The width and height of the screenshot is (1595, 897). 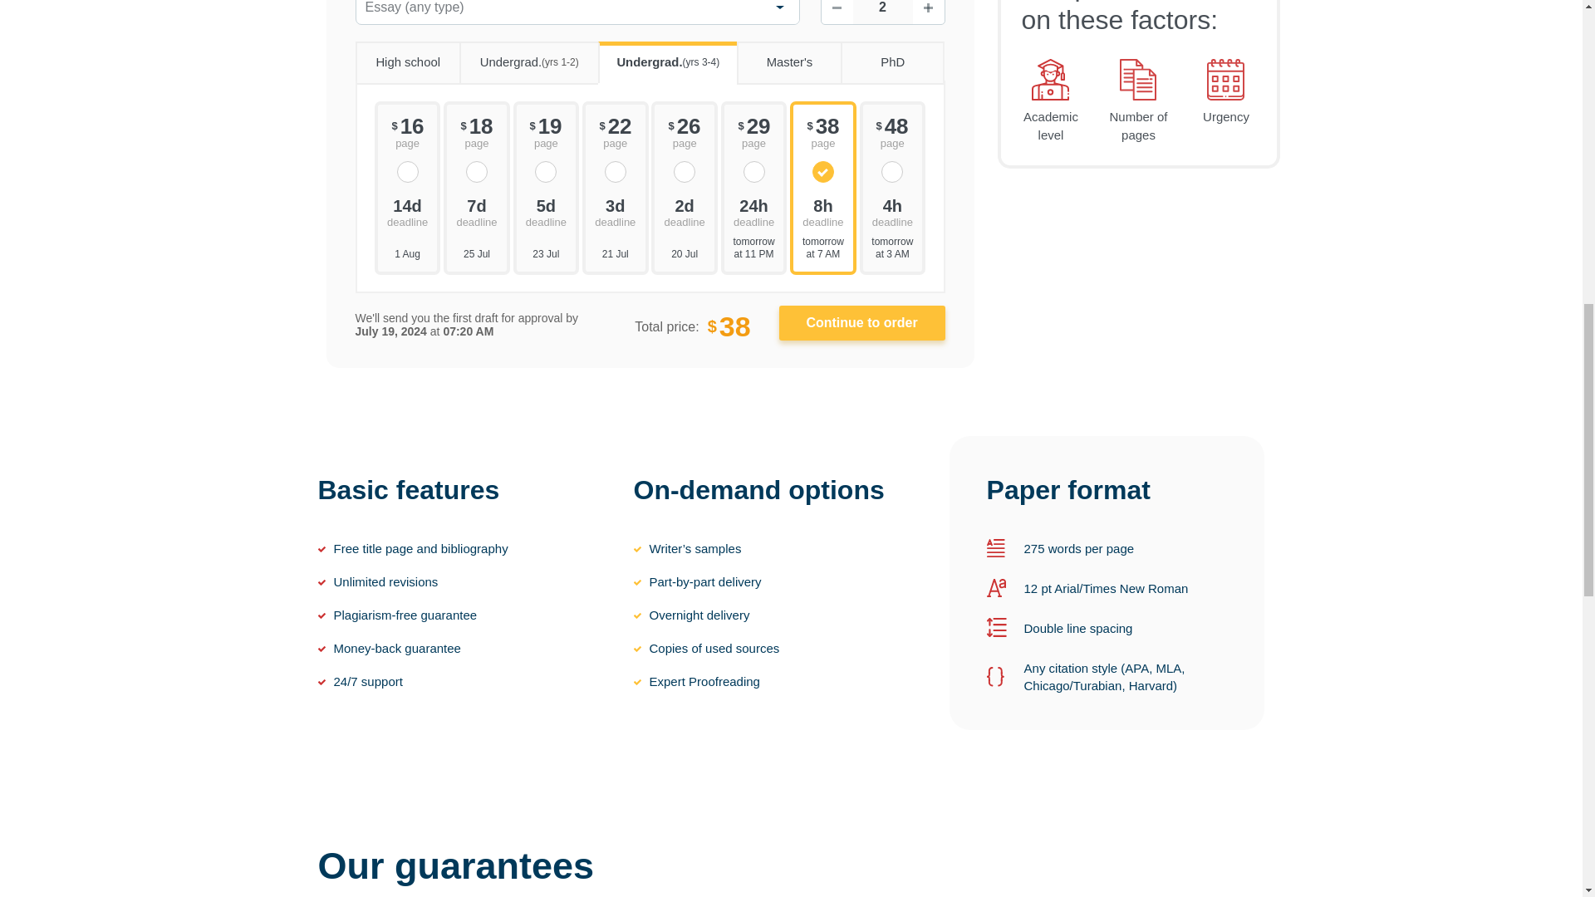 I want to click on Continue to order, so click(x=862, y=323).